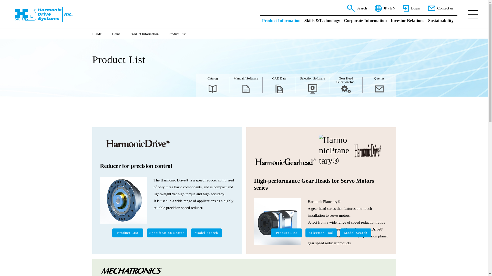 Image resolution: width=492 pixels, height=276 pixels. What do you see at coordinates (412, 8) in the screenshot?
I see `Login` at bounding box center [412, 8].